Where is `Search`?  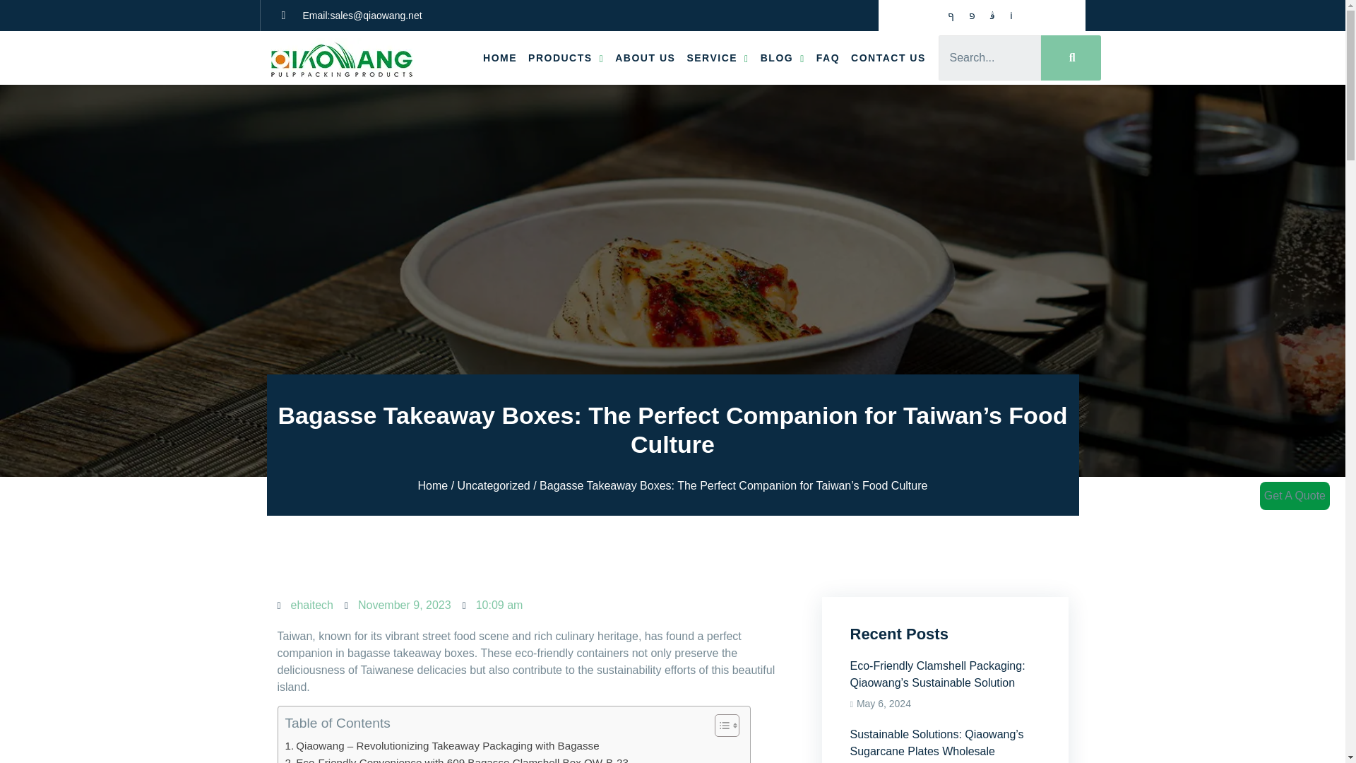
Search is located at coordinates (989, 58).